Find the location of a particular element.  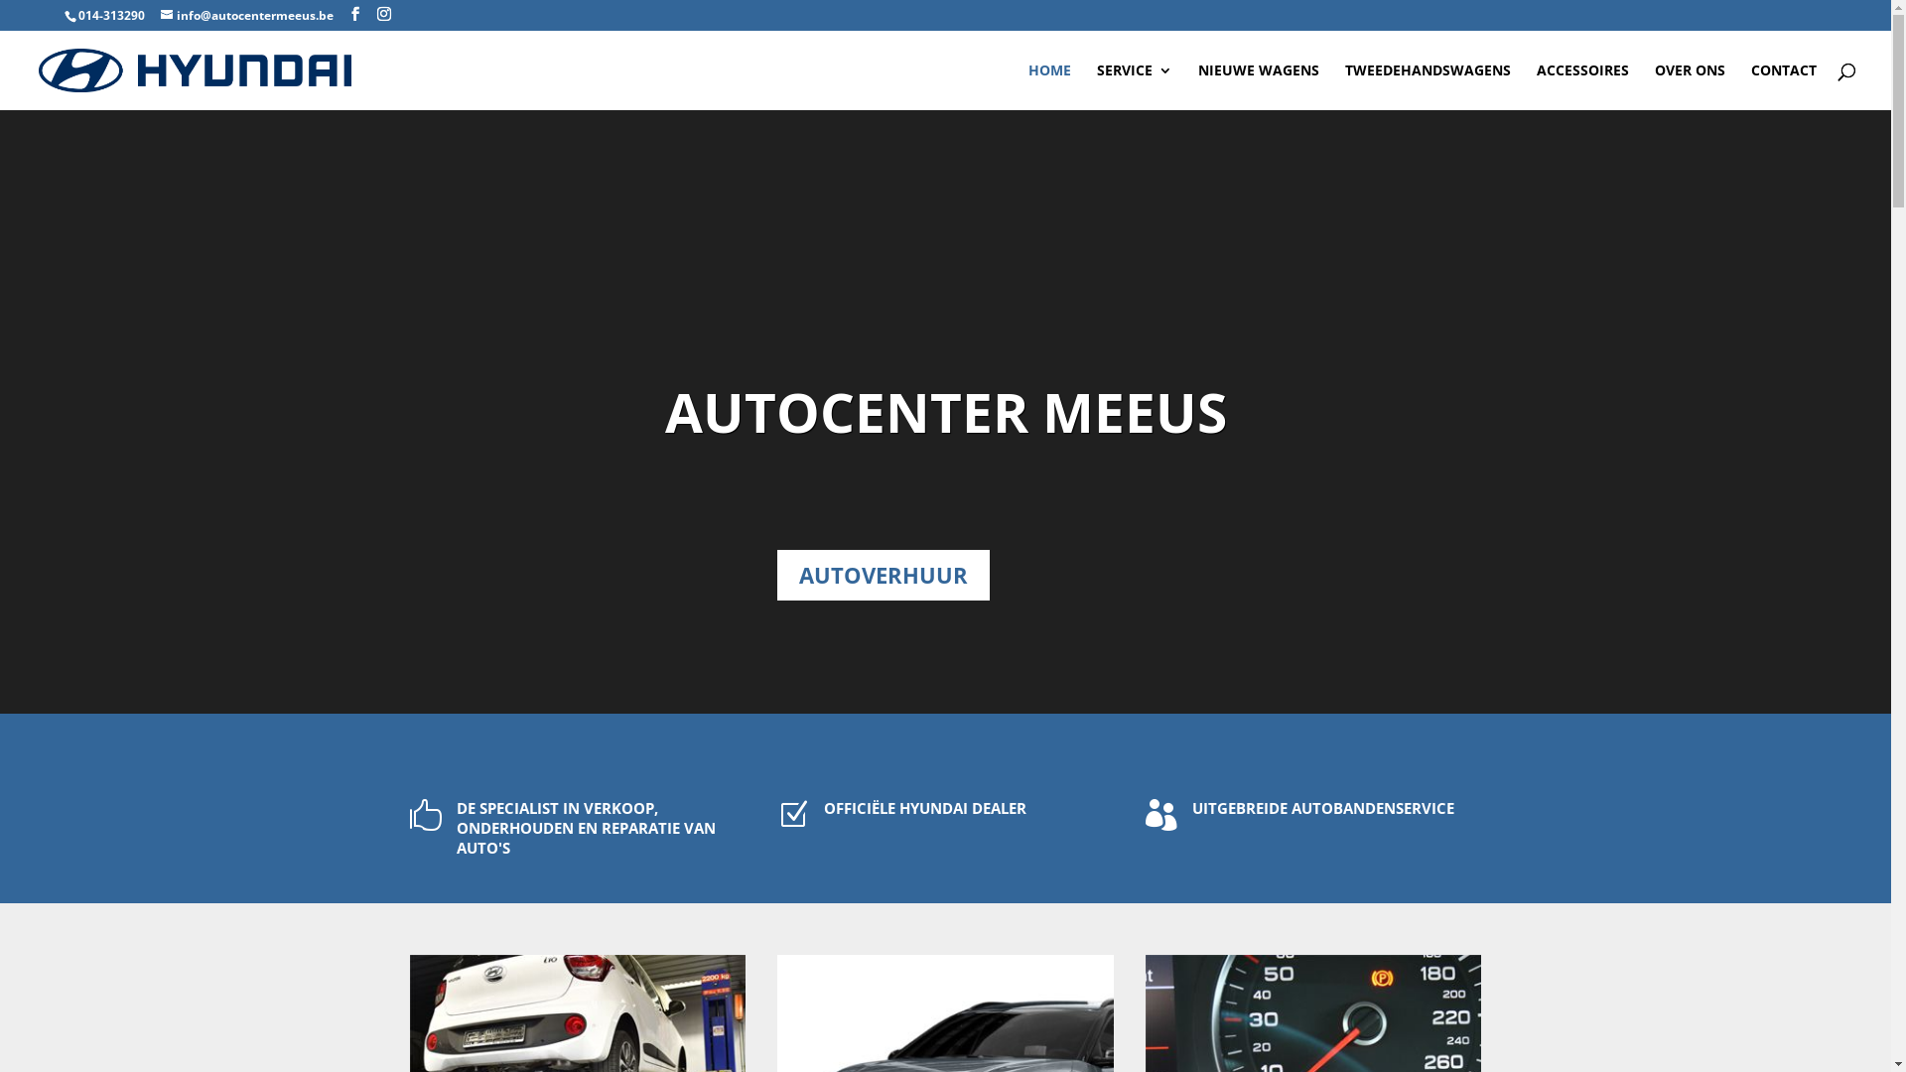

014-313290 is located at coordinates (111, 16).